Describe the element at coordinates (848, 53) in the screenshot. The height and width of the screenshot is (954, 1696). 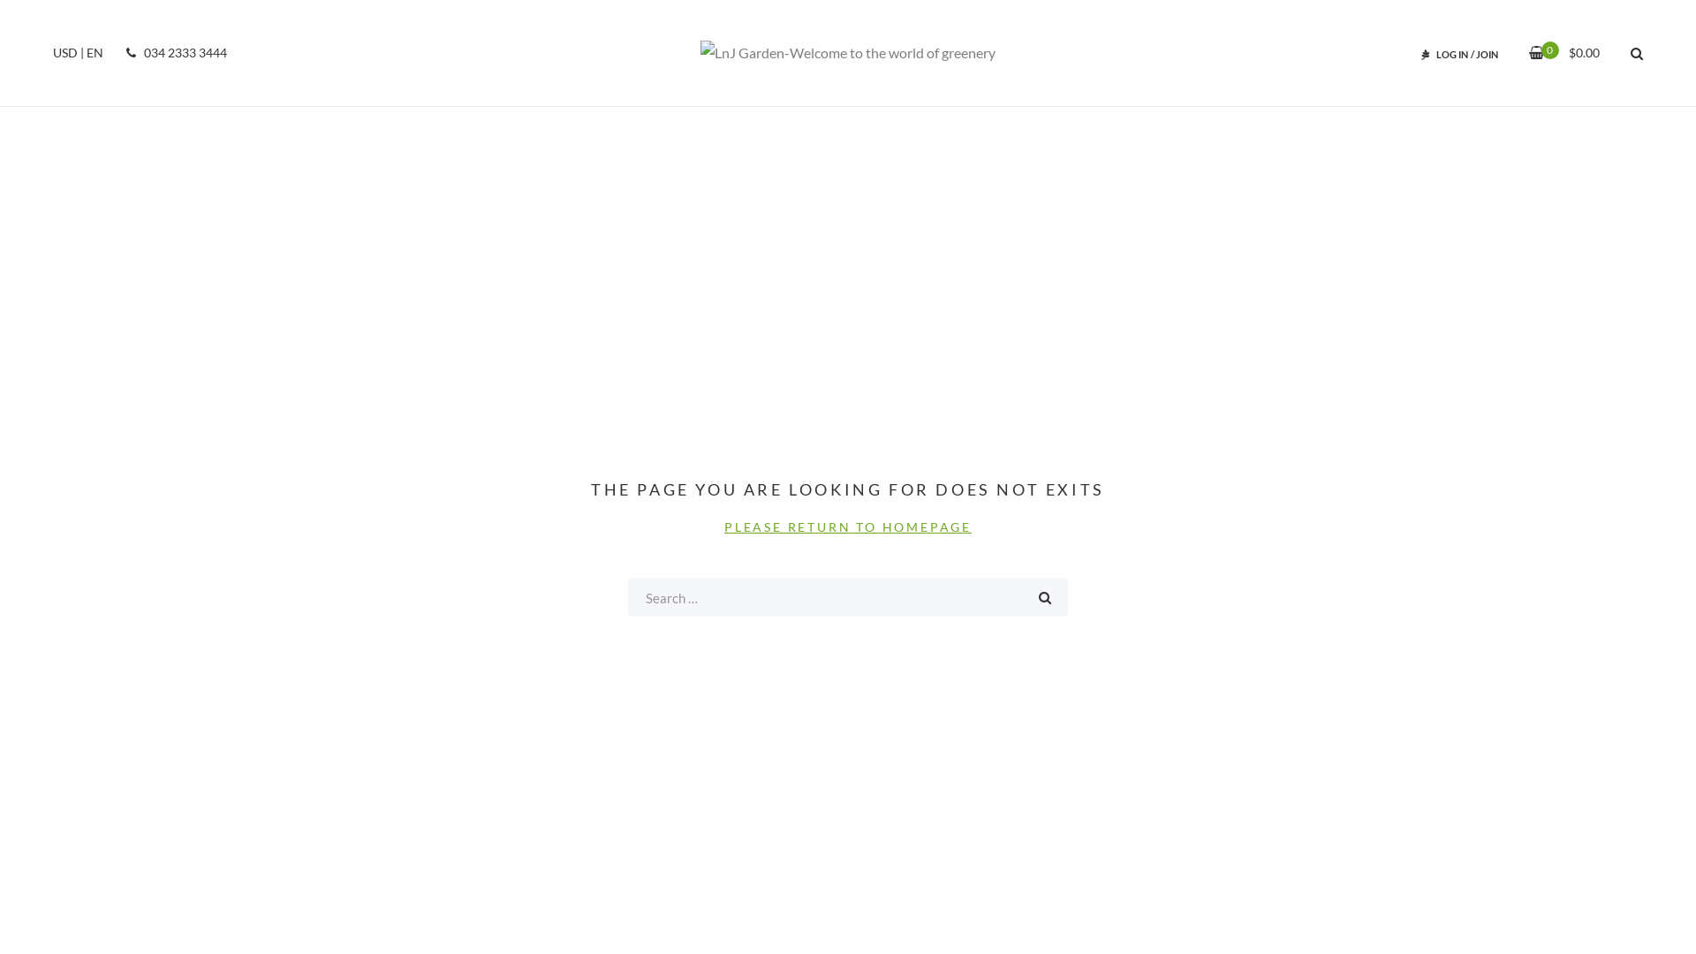
I see `LnJ Garden-Welcome to the world of greenery` at that location.